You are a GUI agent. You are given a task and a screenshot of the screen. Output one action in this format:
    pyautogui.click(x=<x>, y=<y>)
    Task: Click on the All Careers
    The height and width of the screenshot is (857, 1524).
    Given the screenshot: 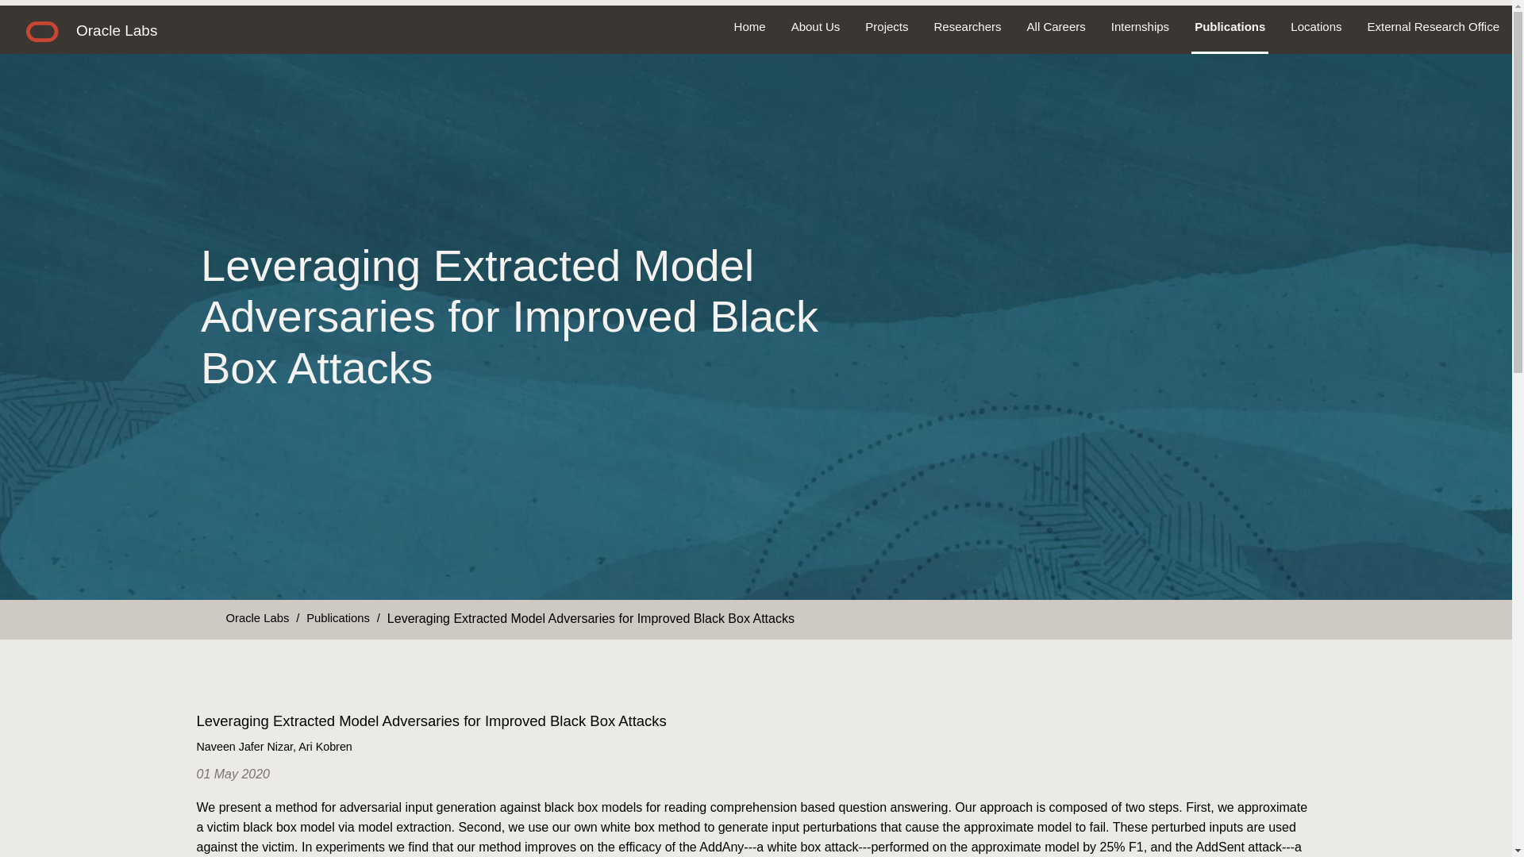 What is the action you would take?
    pyautogui.click(x=1056, y=27)
    